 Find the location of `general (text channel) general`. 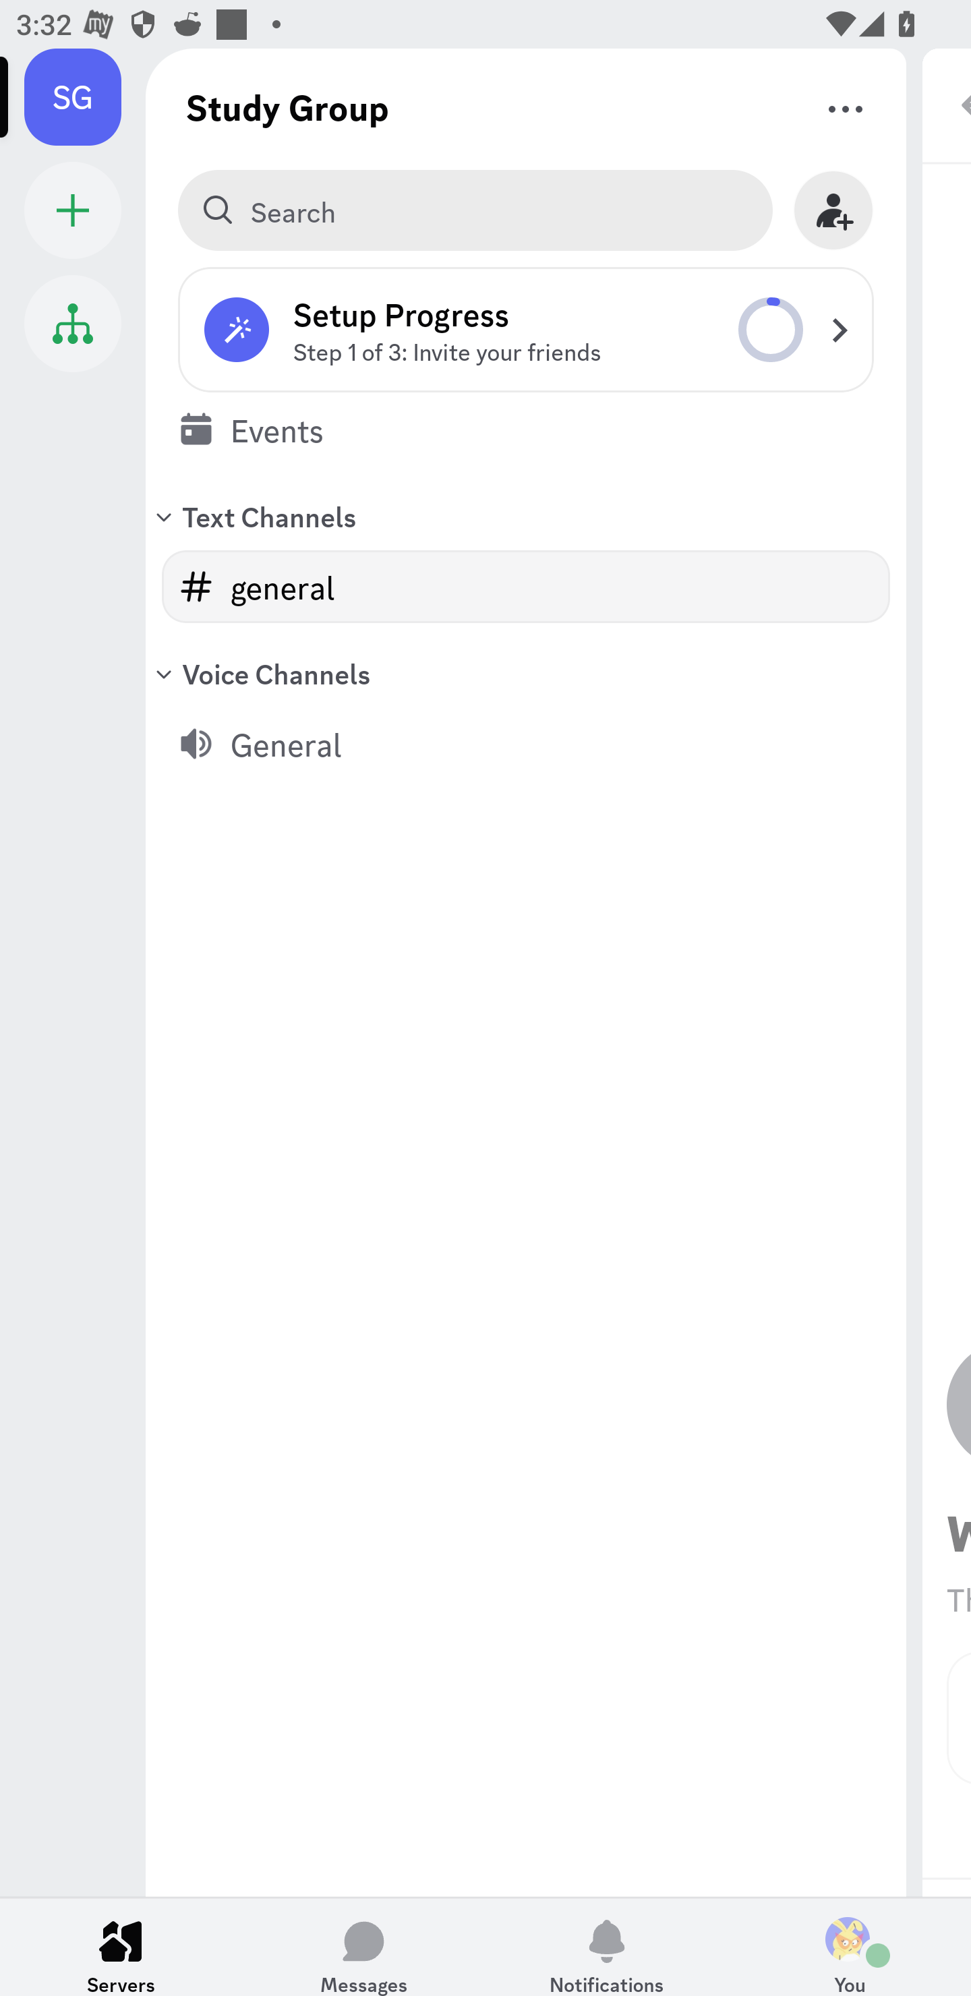

general (text channel) general is located at coordinates (526, 587).